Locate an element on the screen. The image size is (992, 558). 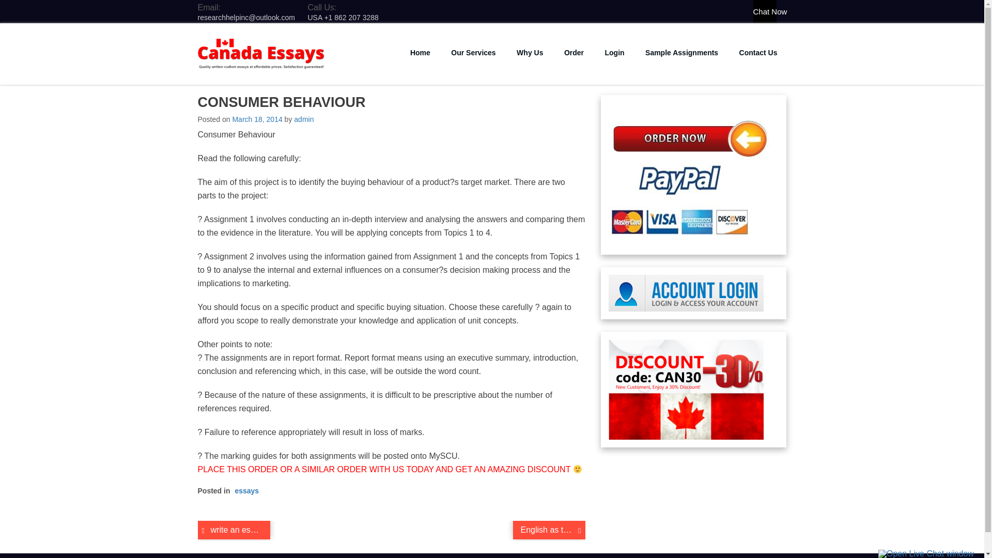
Chat Now is located at coordinates (765, 11).